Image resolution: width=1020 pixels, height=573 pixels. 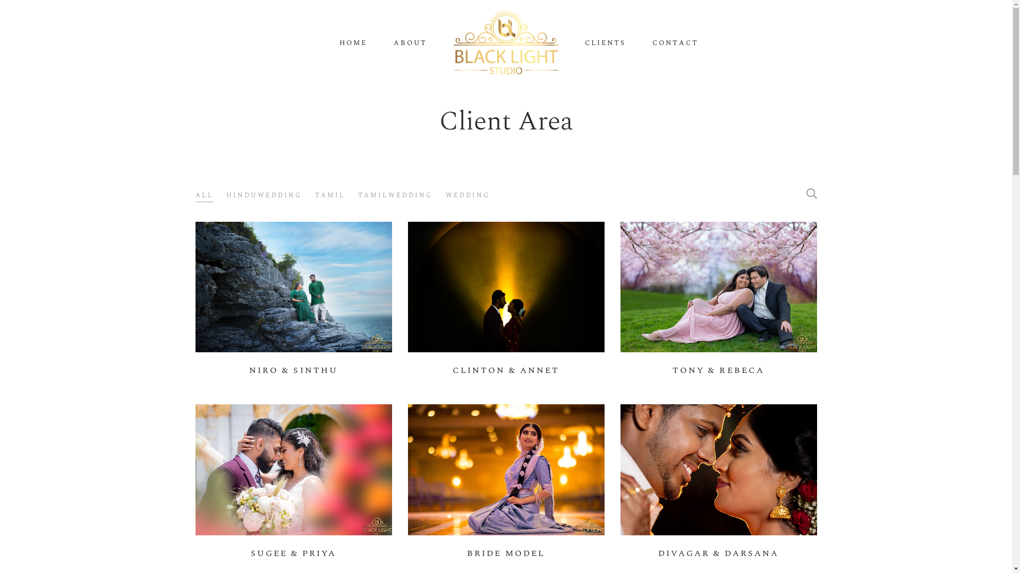 I want to click on TONY & REBECA, so click(x=719, y=306).